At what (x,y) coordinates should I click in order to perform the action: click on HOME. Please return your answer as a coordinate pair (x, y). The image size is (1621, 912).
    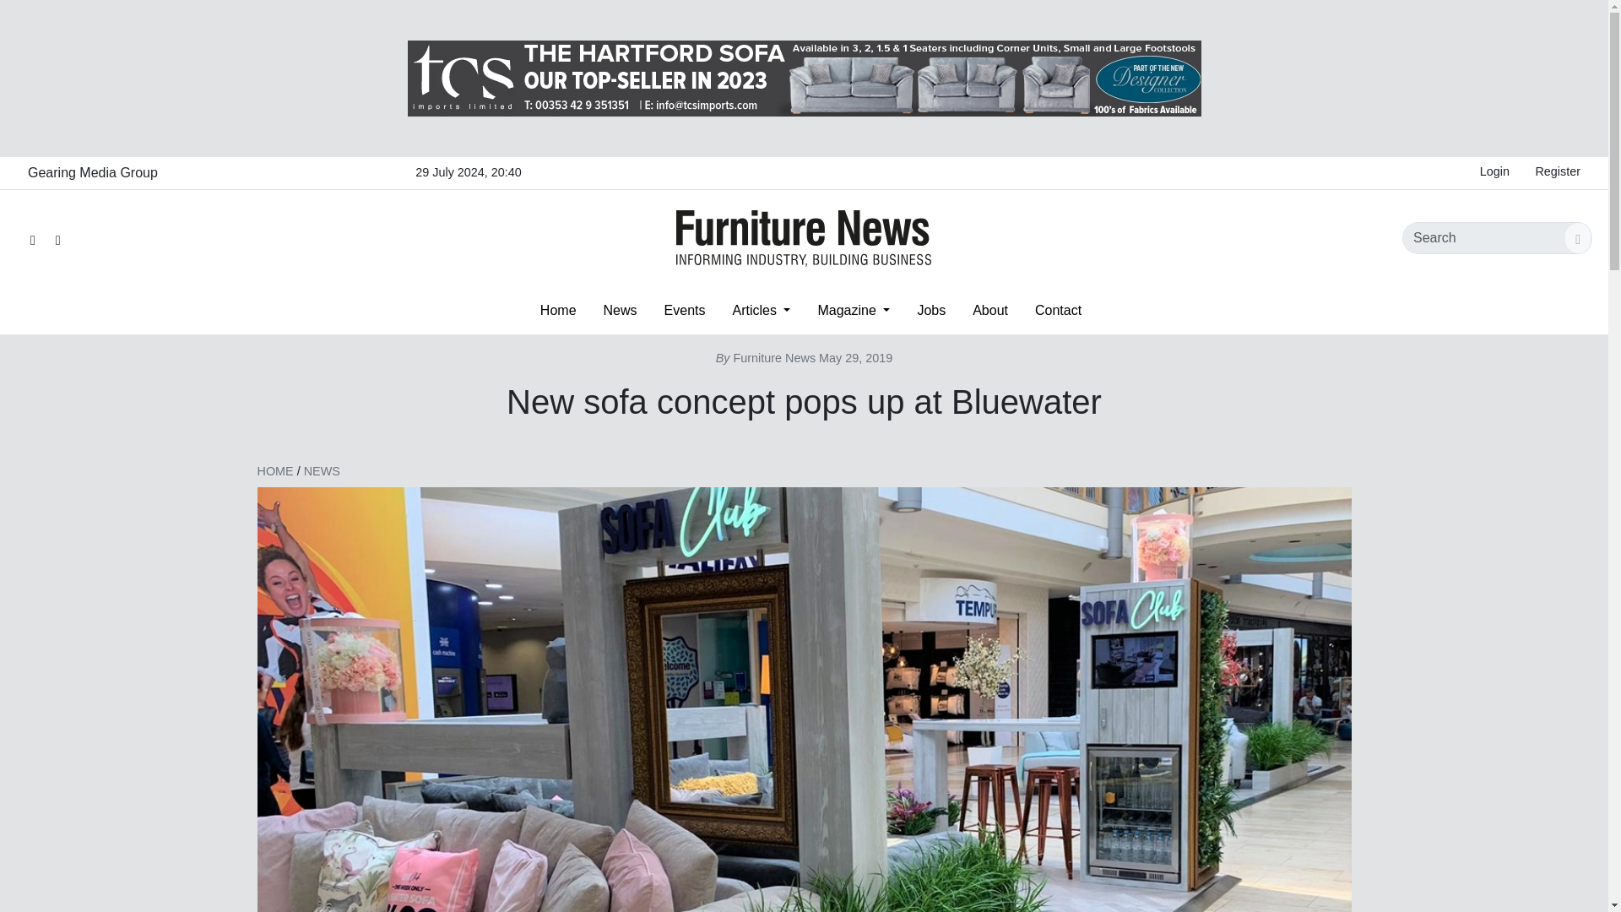
    Looking at the image, I should click on (274, 470).